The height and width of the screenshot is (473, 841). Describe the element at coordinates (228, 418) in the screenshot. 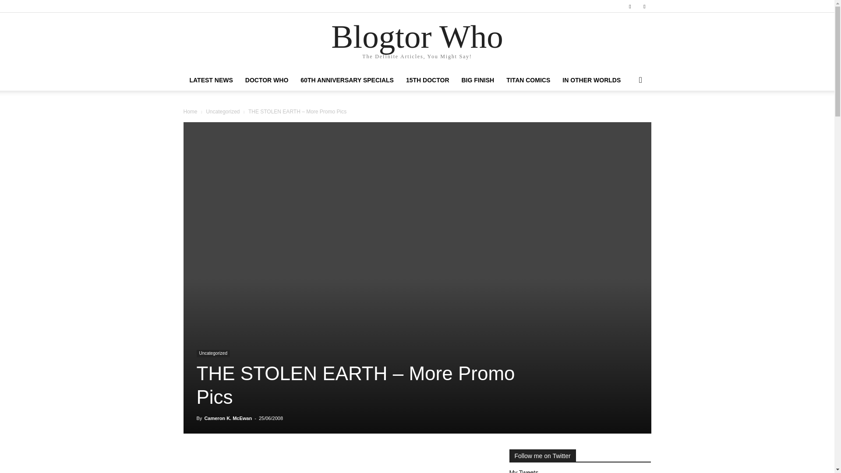

I see `Cameron K. McEwan` at that location.